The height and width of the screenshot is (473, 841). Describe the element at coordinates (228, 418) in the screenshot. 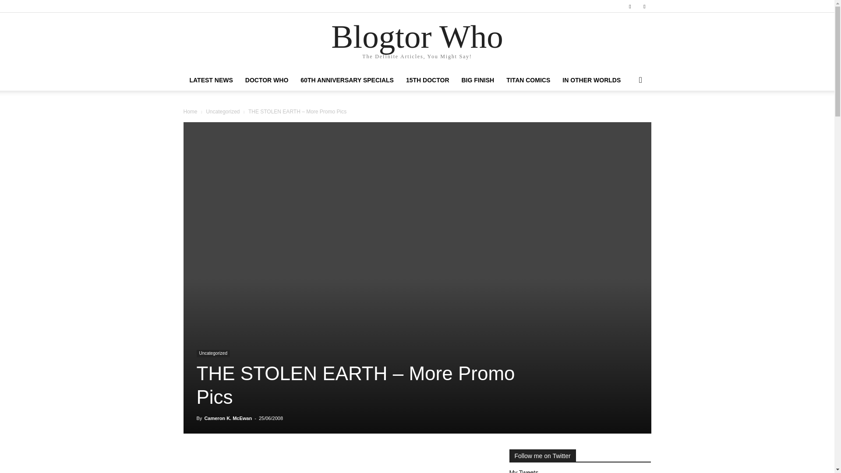

I see `Cameron K. McEwan` at that location.